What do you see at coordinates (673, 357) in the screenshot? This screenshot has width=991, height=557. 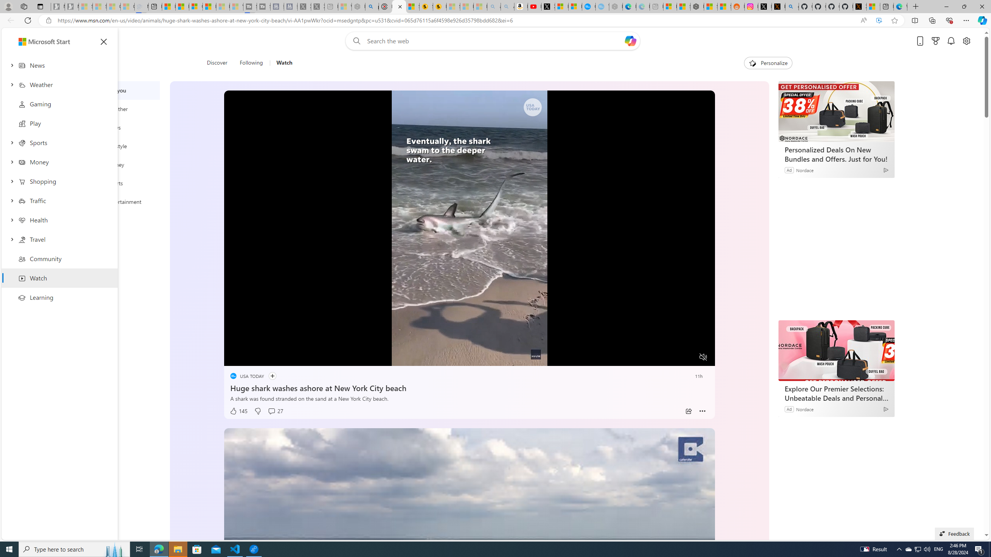 I see `Captions` at bounding box center [673, 357].